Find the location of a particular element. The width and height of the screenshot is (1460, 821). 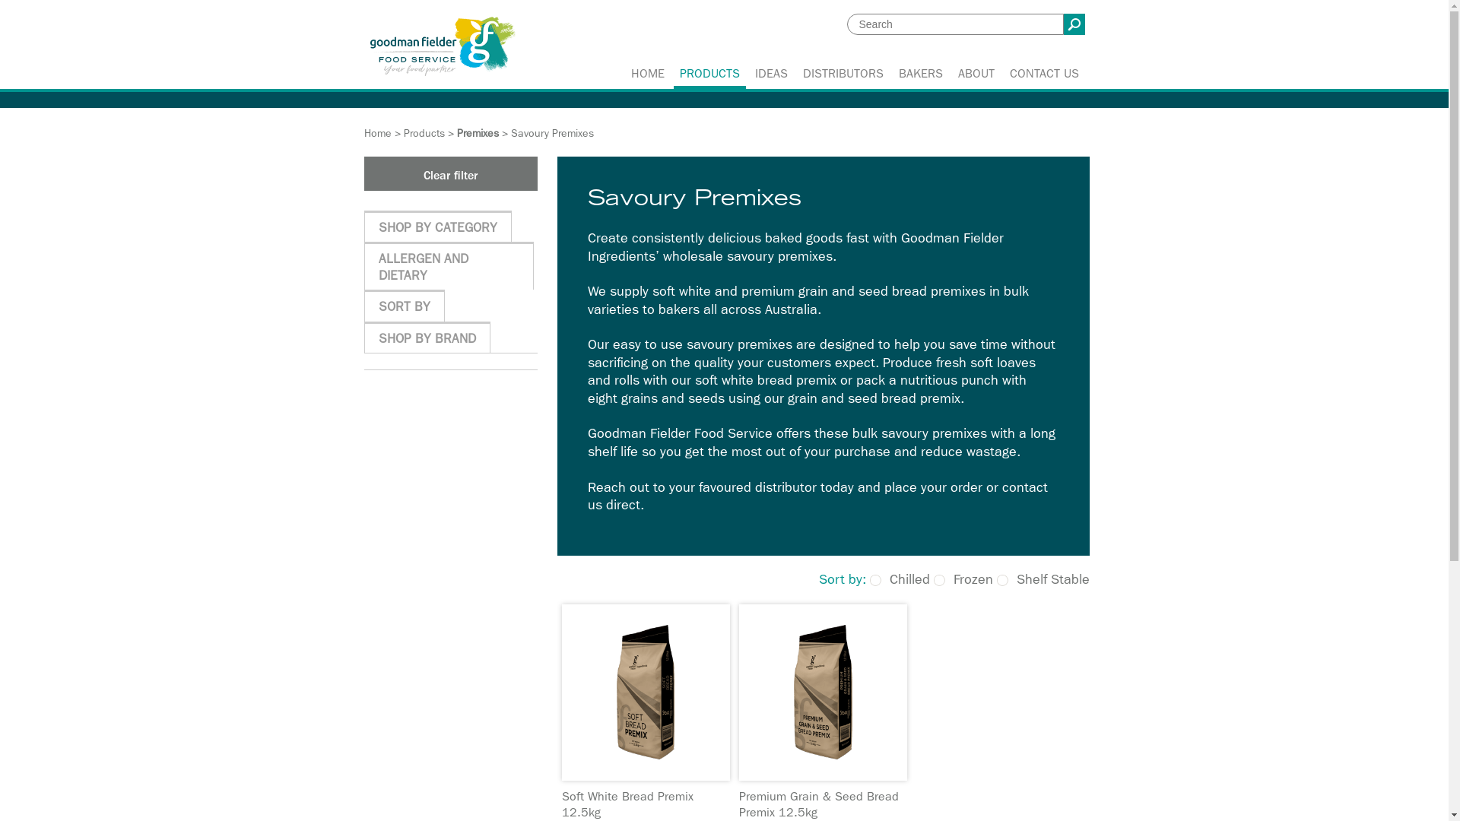

BAKERS is located at coordinates (921, 74).